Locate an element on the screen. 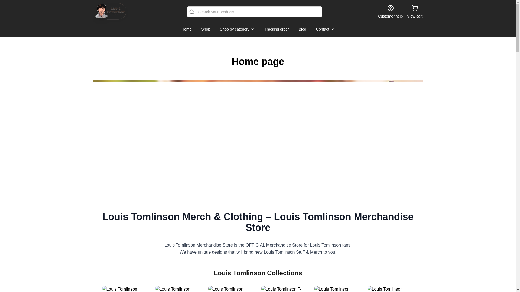 The image size is (520, 292). Home is located at coordinates (186, 29).